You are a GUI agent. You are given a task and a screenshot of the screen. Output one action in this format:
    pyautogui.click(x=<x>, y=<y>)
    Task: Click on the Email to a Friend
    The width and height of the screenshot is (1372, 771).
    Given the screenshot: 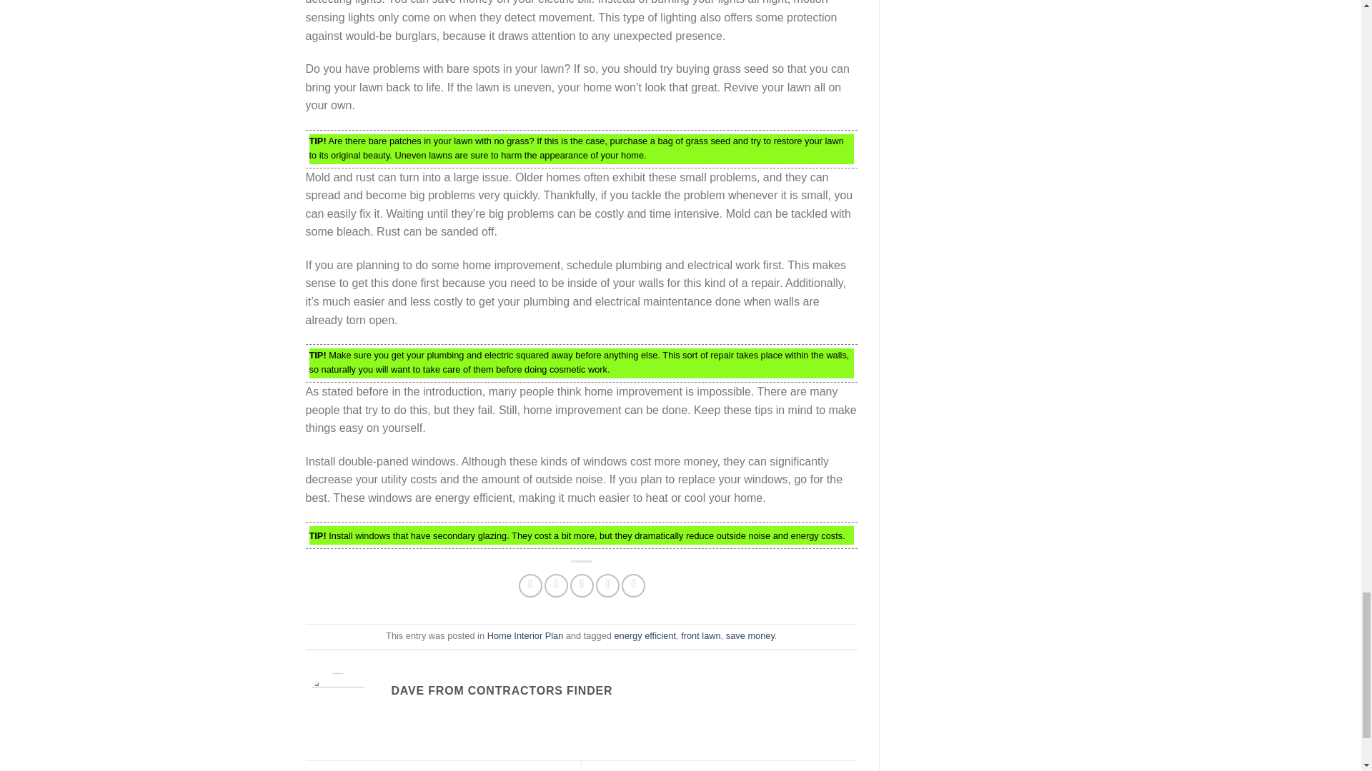 What is the action you would take?
    pyautogui.click(x=582, y=585)
    